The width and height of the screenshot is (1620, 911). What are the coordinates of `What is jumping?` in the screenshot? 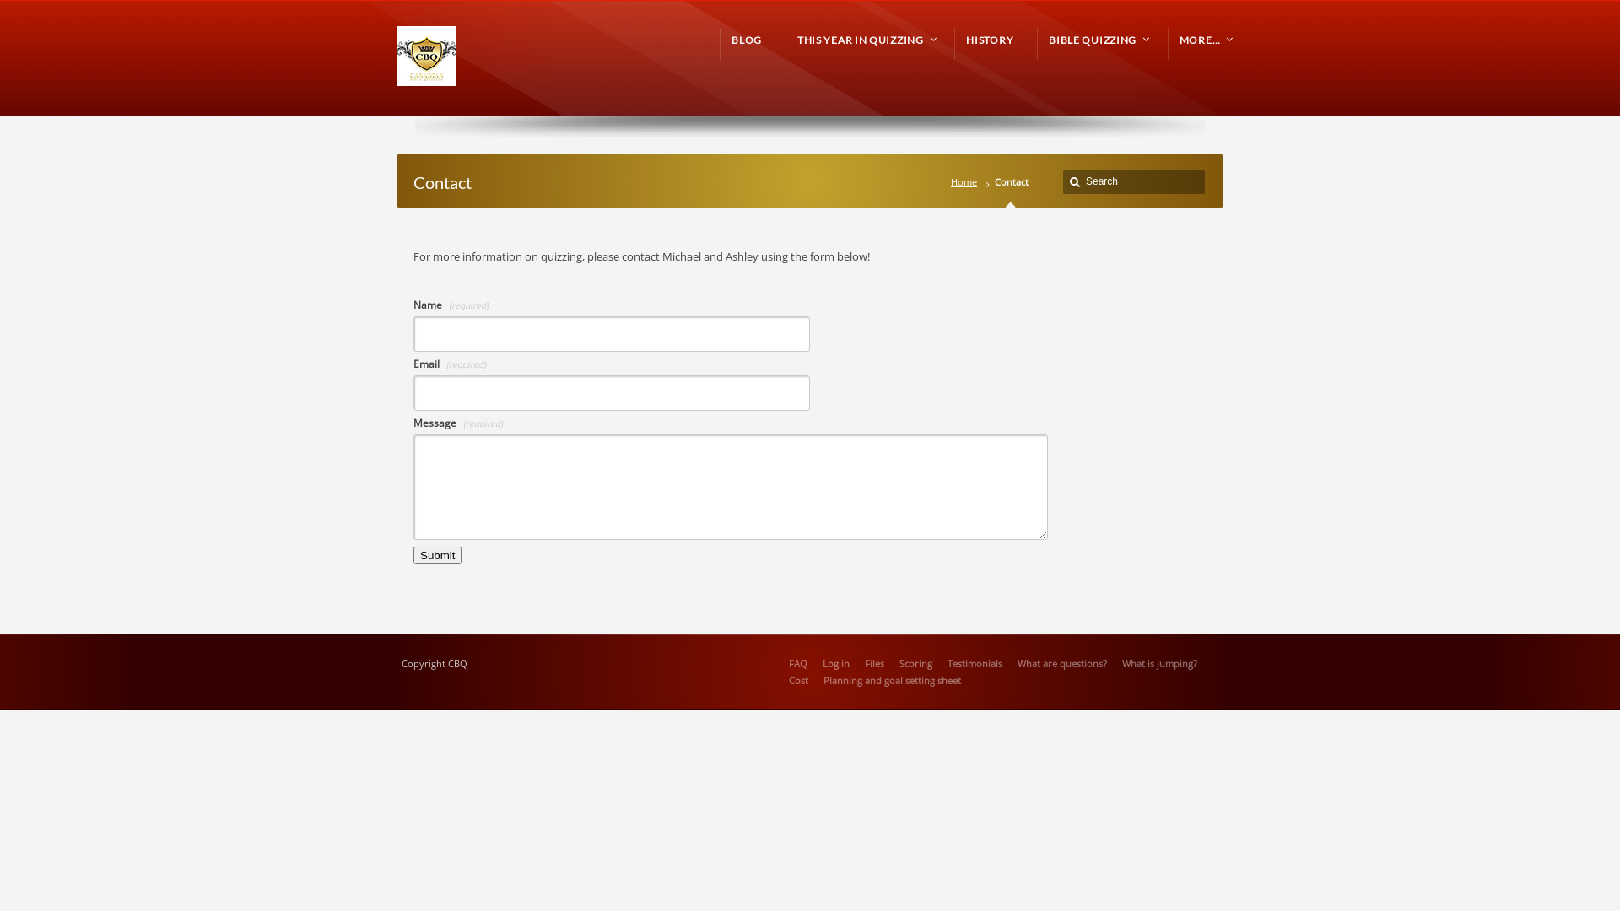 It's located at (1159, 663).